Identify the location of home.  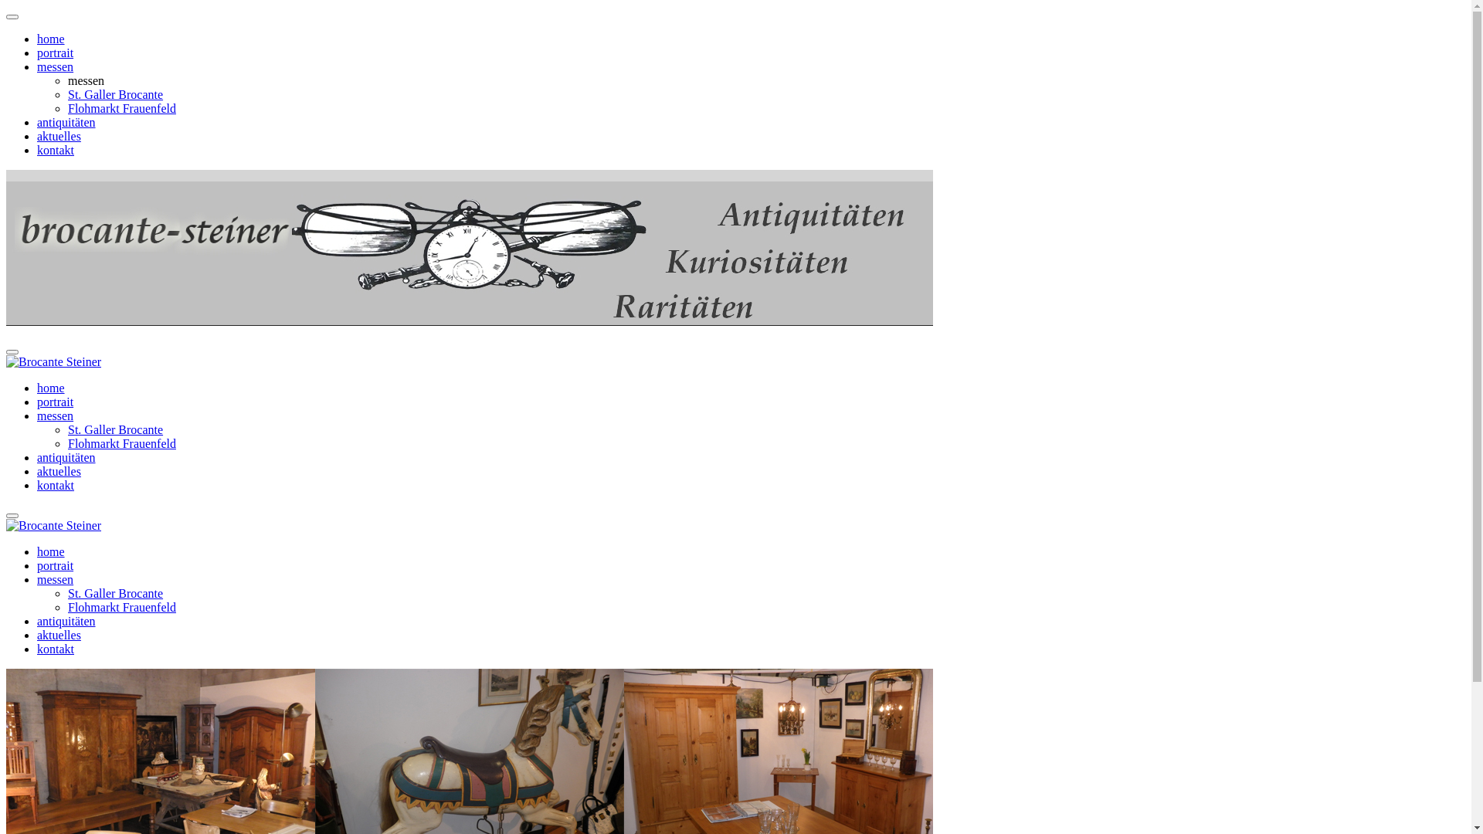
(51, 39).